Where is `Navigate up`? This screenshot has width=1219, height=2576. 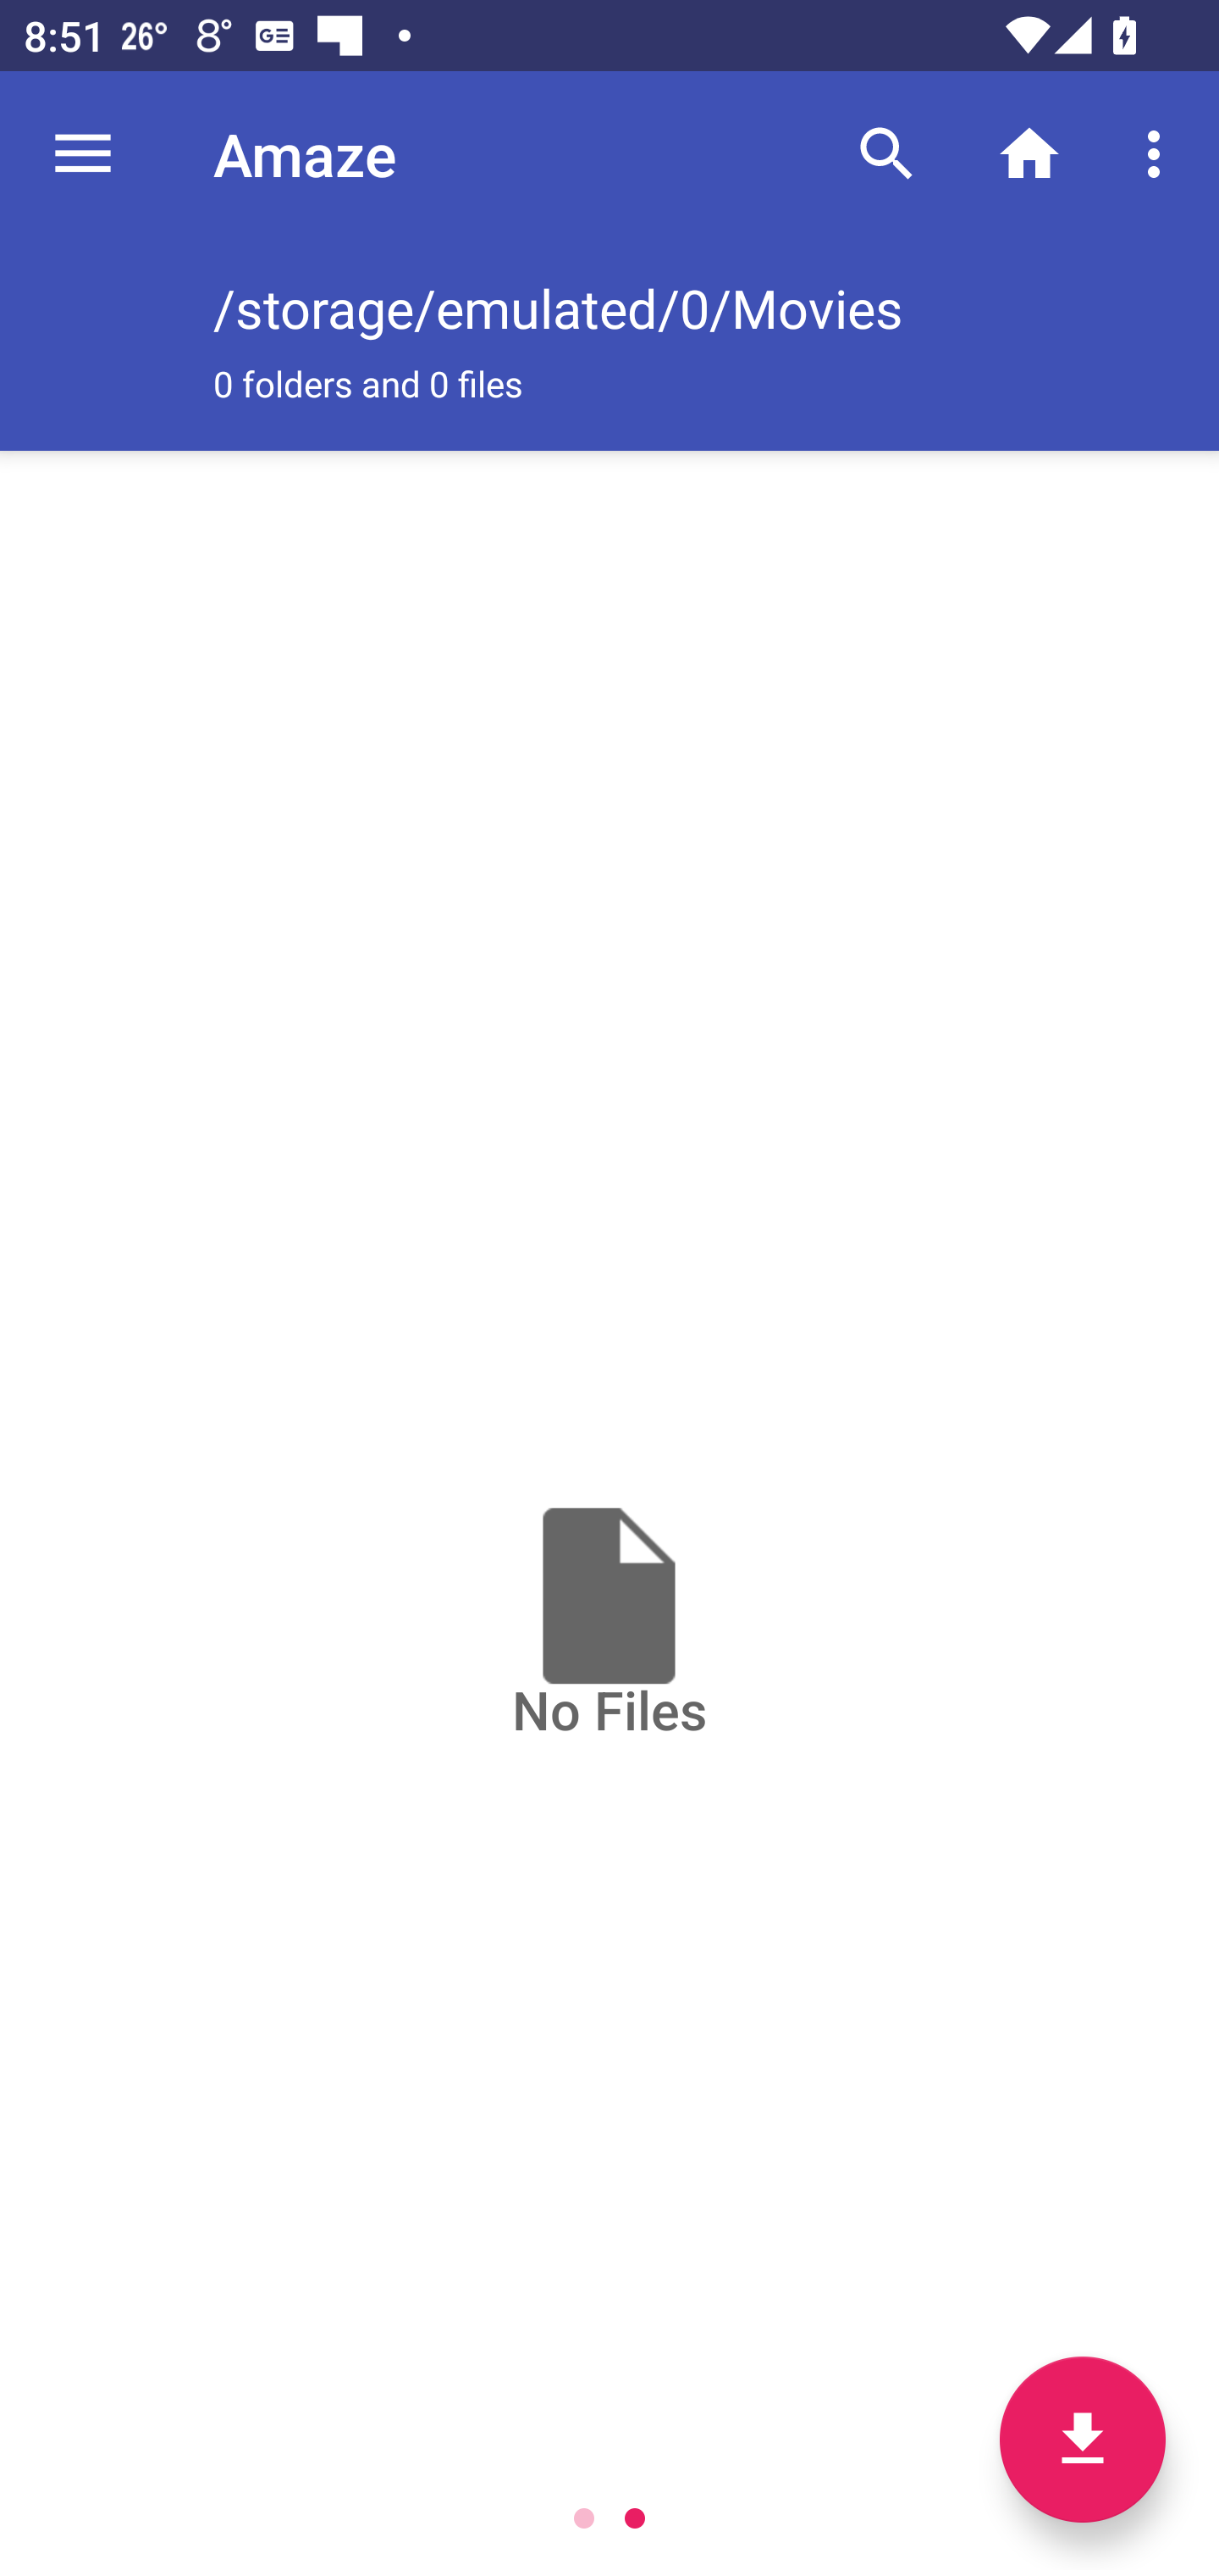 Navigate up is located at coordinates (83, 154).